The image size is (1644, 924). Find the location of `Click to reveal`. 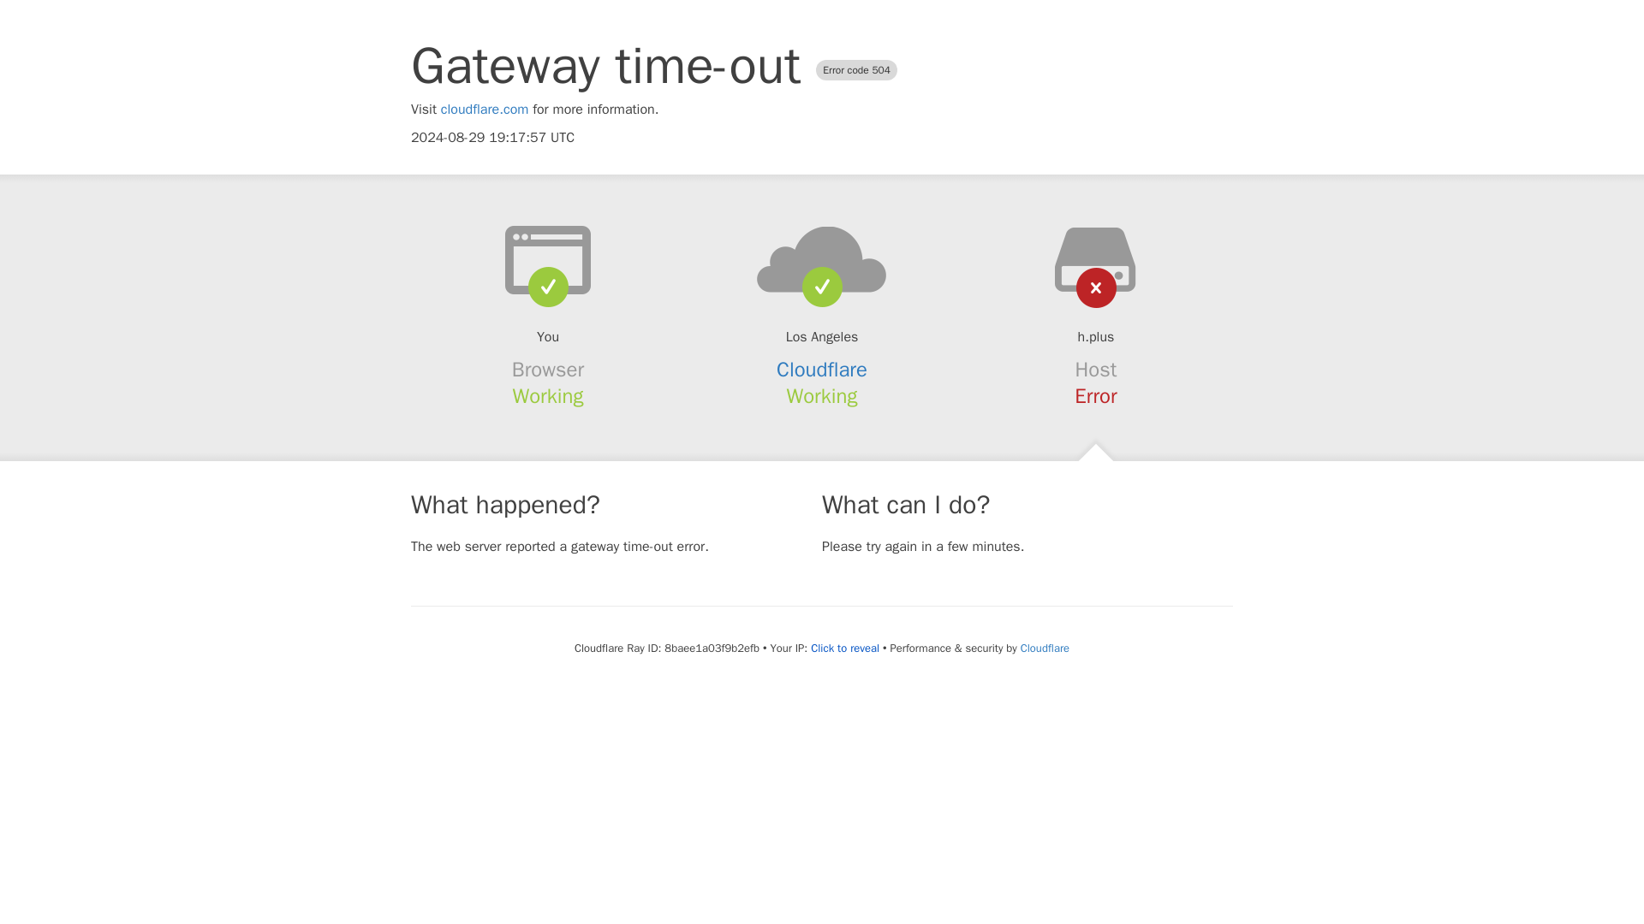

Click to reveal is located at coordinates (844, 649).